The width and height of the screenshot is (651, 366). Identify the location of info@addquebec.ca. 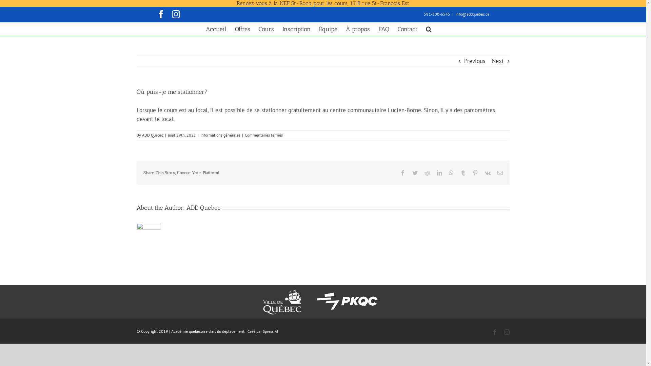
(472, 14).